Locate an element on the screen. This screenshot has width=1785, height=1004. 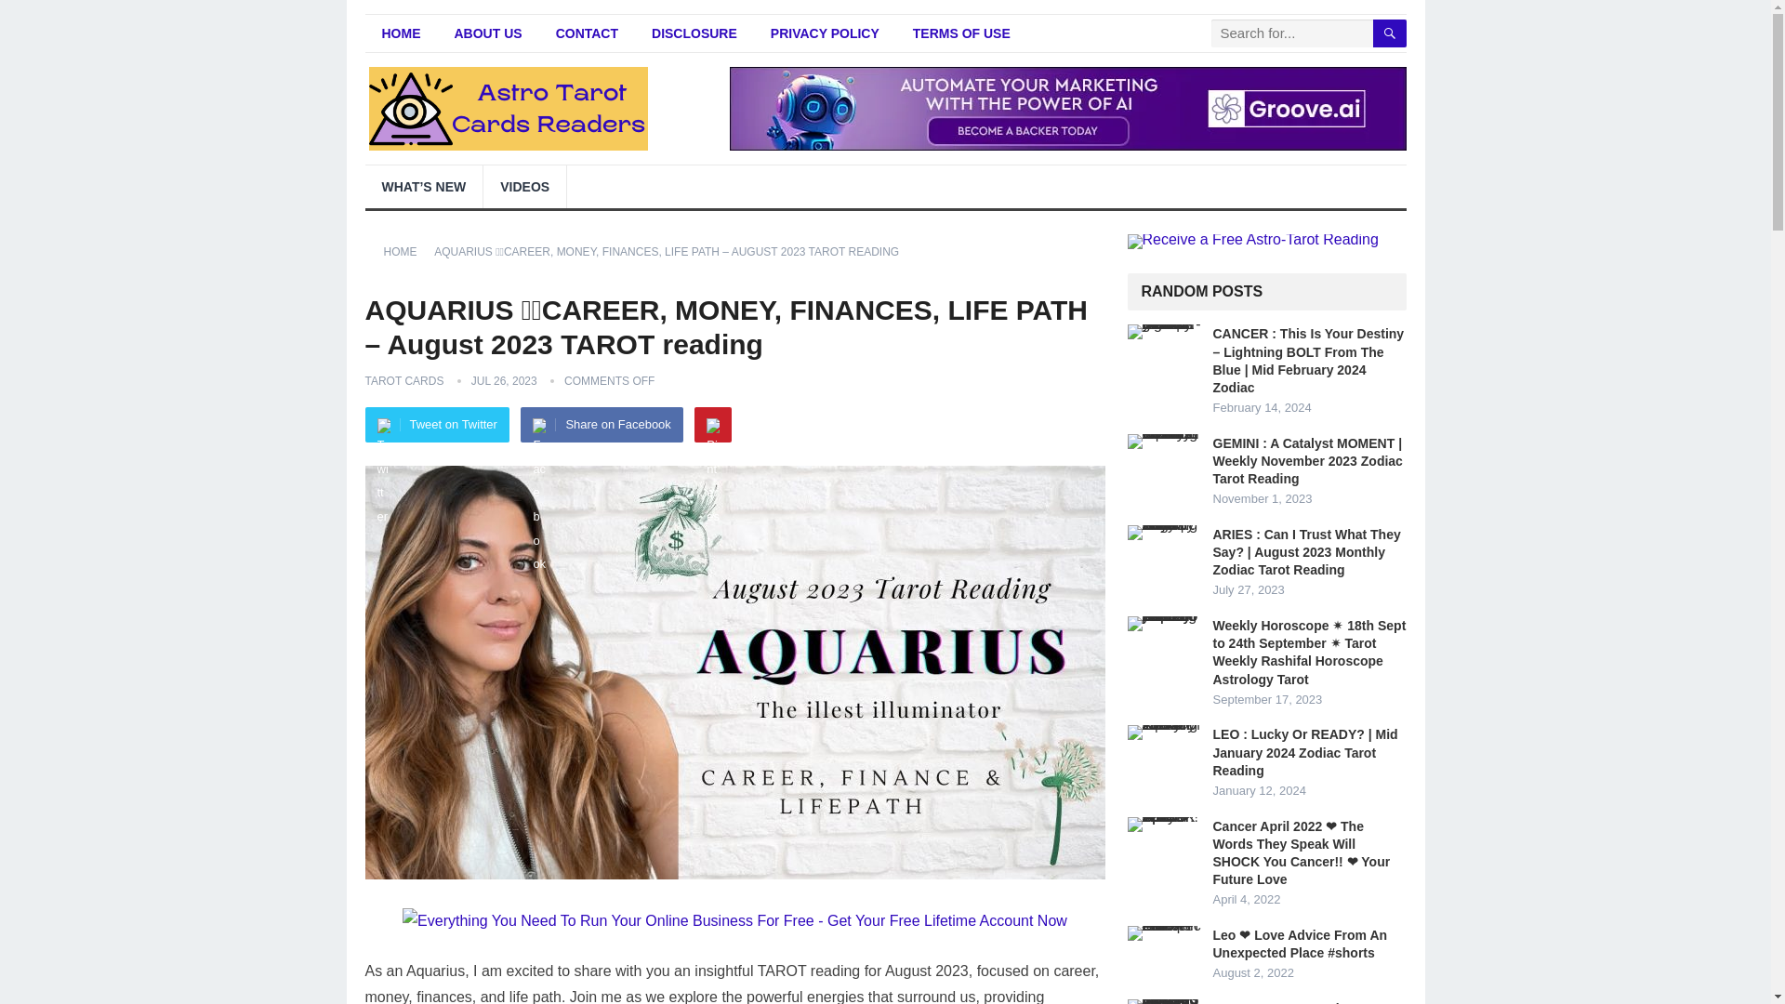
DISCLOSURE is located at coordinates (694, 33).